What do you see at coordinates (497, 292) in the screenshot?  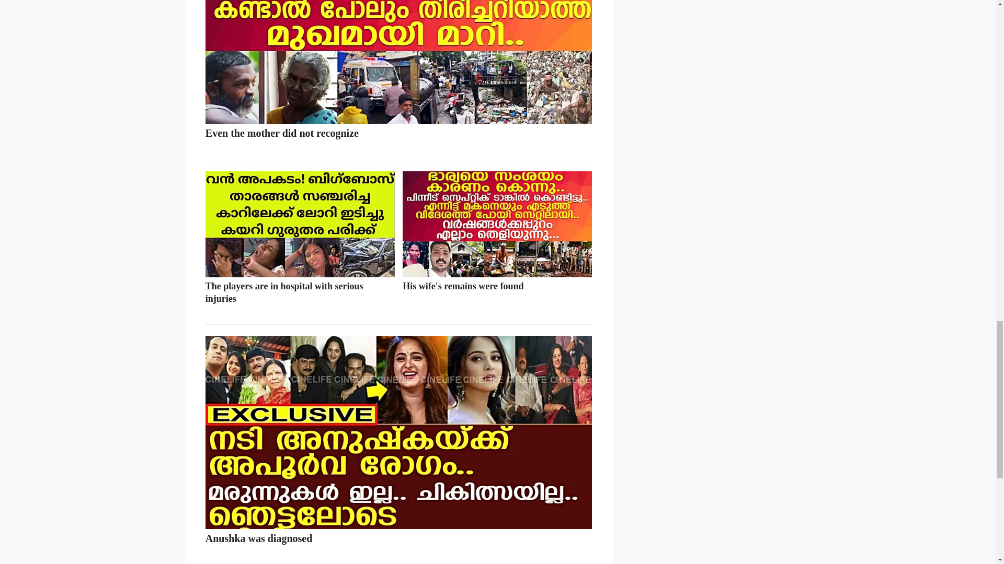 I see `His wife's remains were found` at bounding box center [497, 292].